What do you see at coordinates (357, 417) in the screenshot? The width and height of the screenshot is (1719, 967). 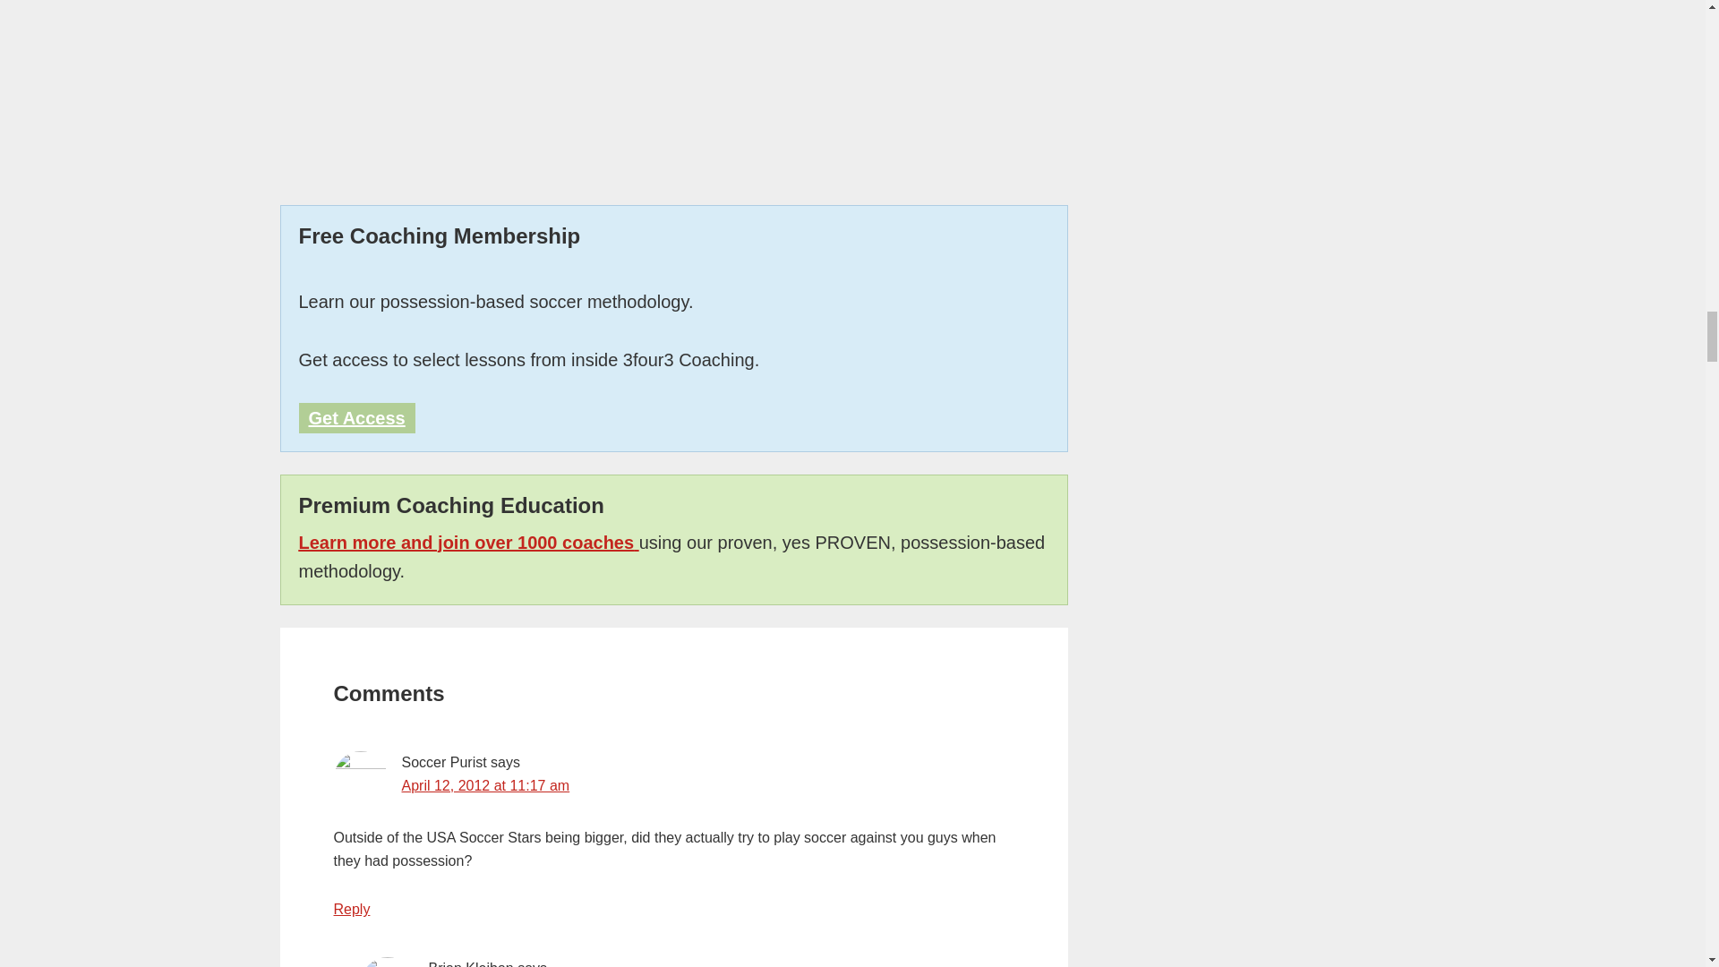 I see `Get Access` at bounding box center [357, 417].